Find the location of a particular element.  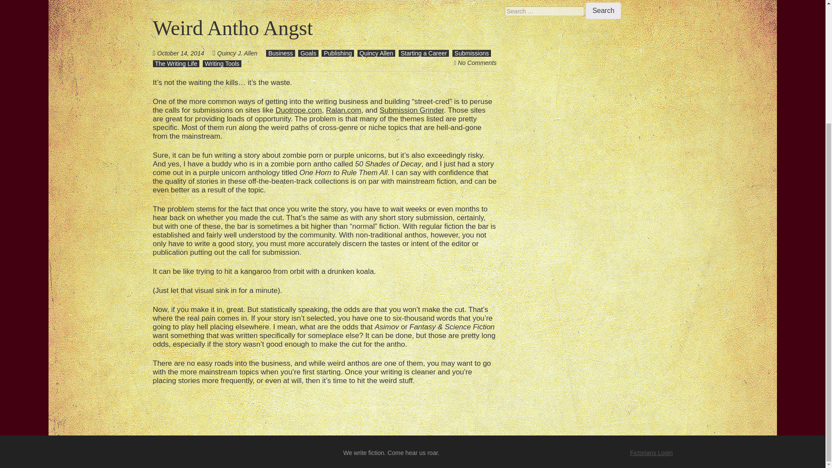

Submissions is located at coordinates (471, 53).